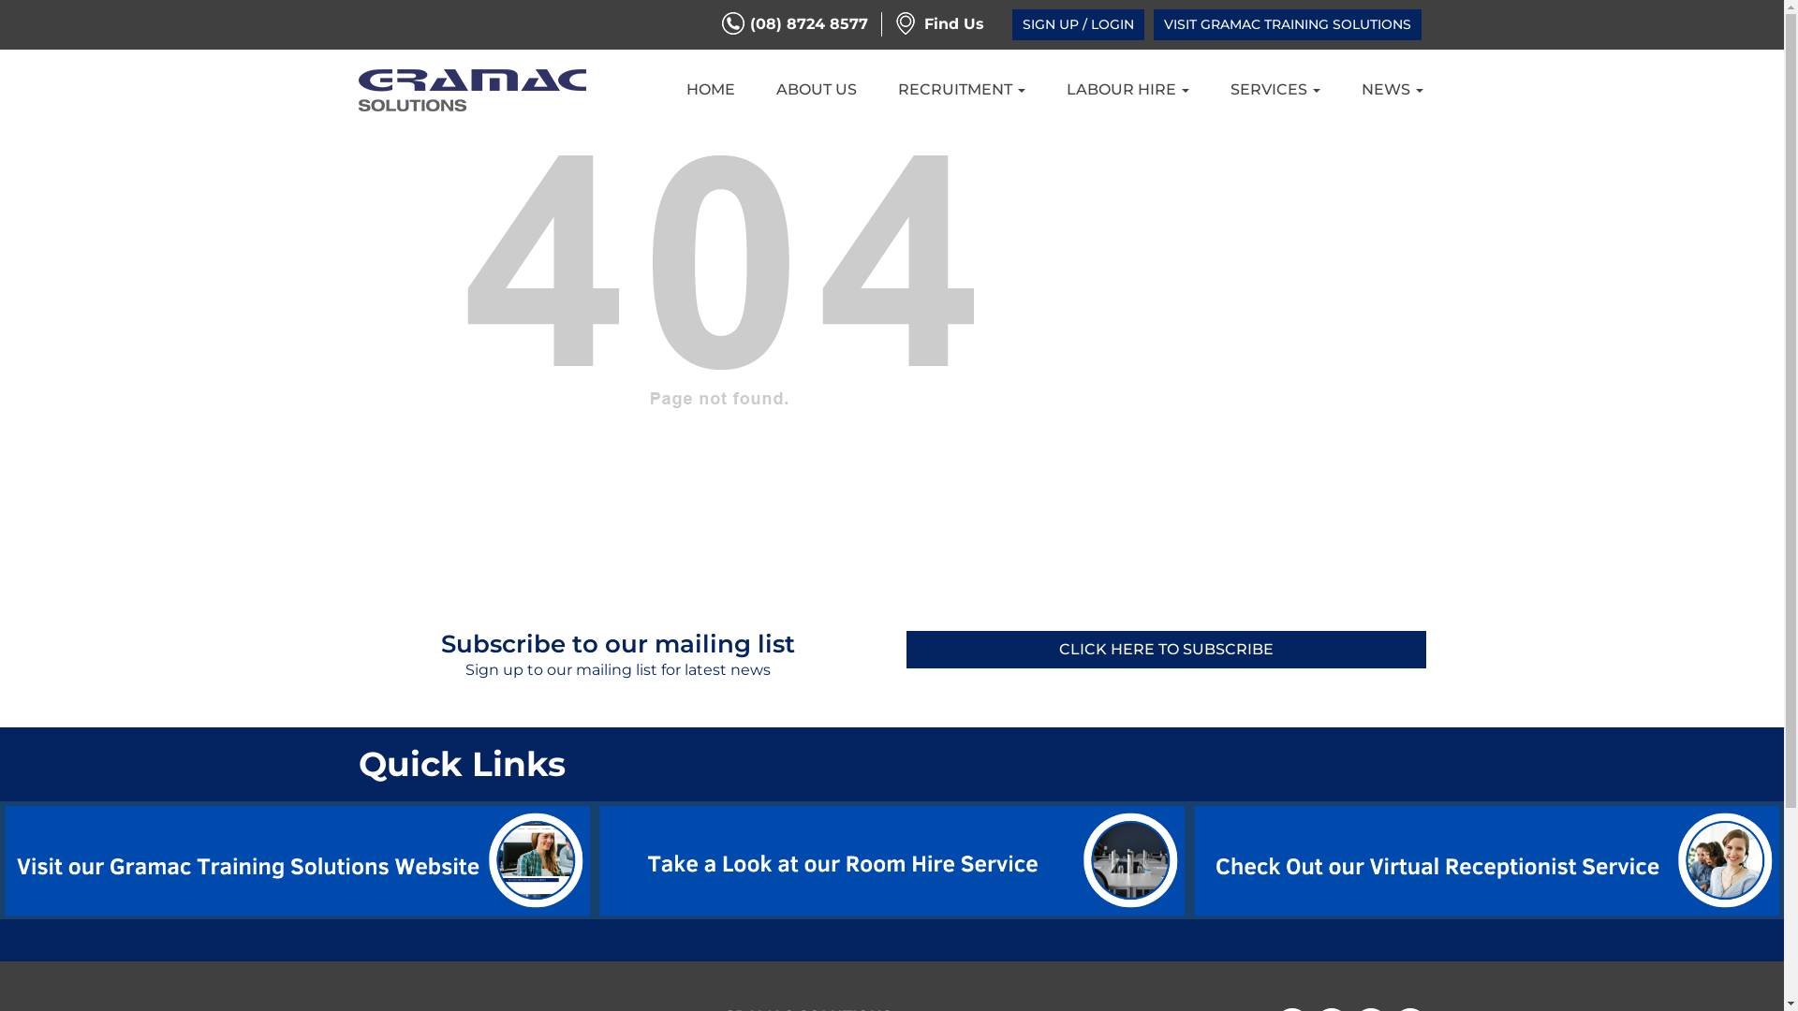 This screenshot has width=1798, height=1011. Describe the element at coordinates (711, 90) in the screenshot. I see `HOME` at that location.